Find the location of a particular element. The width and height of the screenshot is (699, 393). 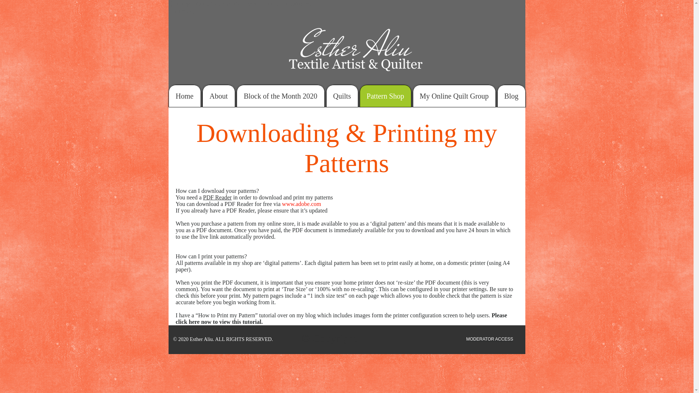

My Online Quilt Group is located at coordinates (454, 96).